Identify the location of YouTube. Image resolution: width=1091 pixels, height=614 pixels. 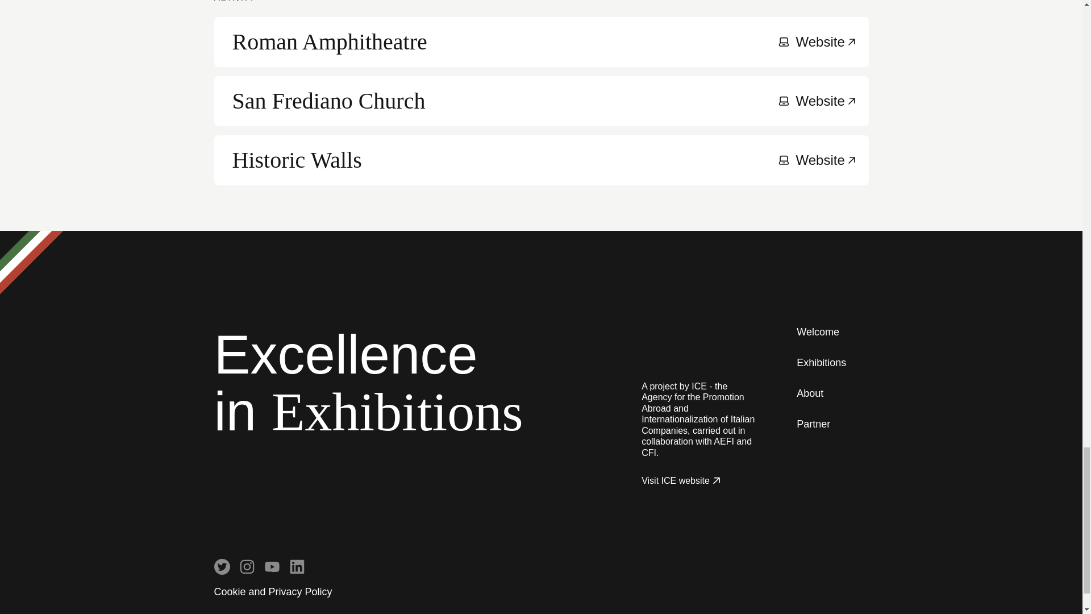
(272, 566).